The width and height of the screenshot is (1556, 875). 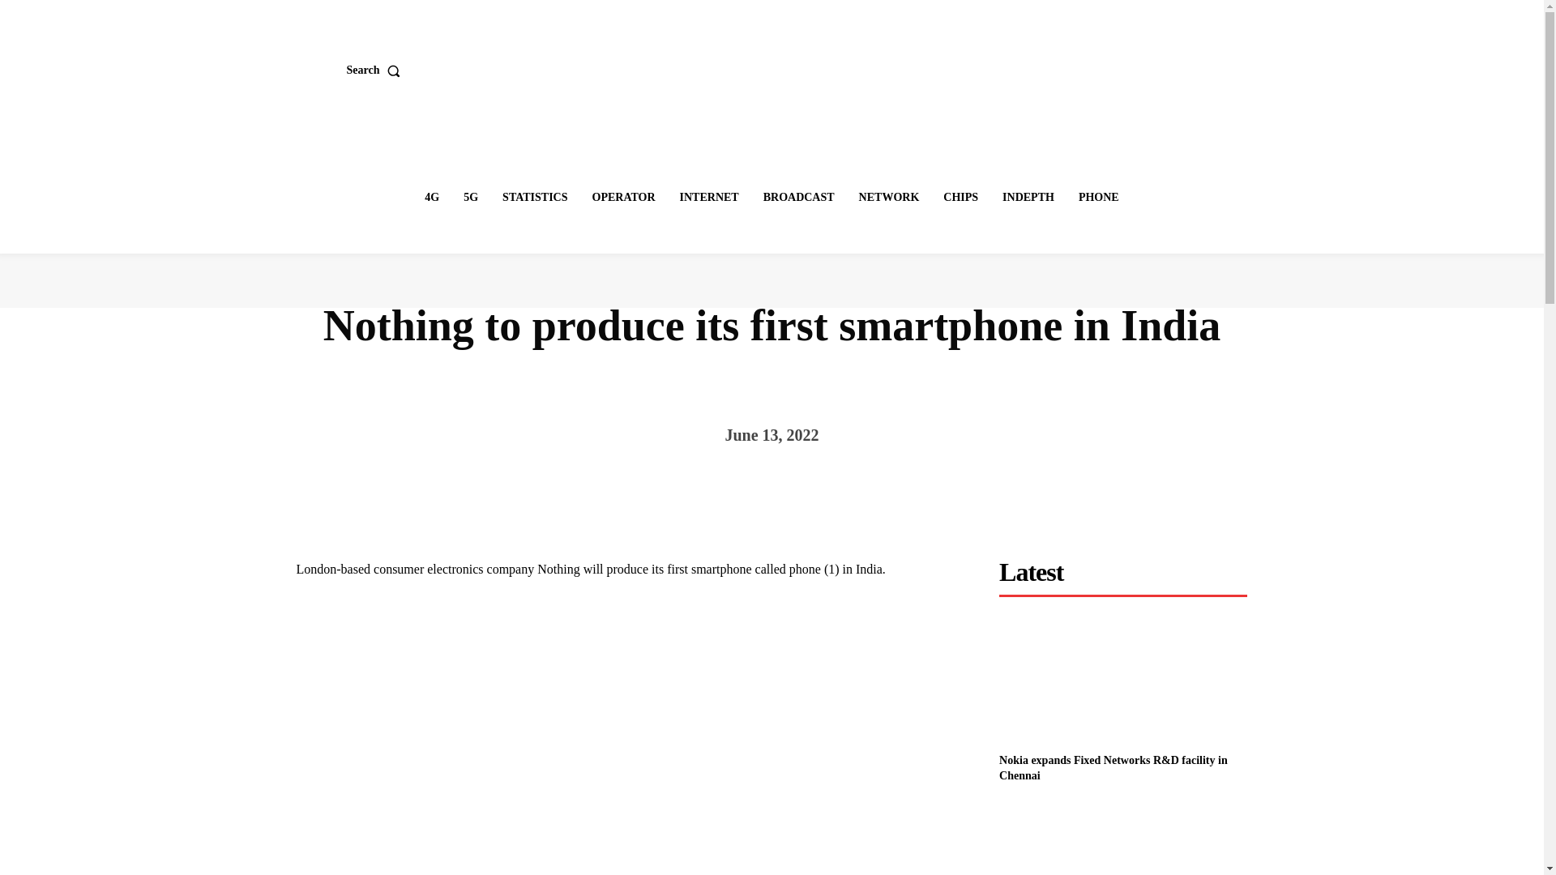 I want to click on 4G, so click(x=432, y=197).